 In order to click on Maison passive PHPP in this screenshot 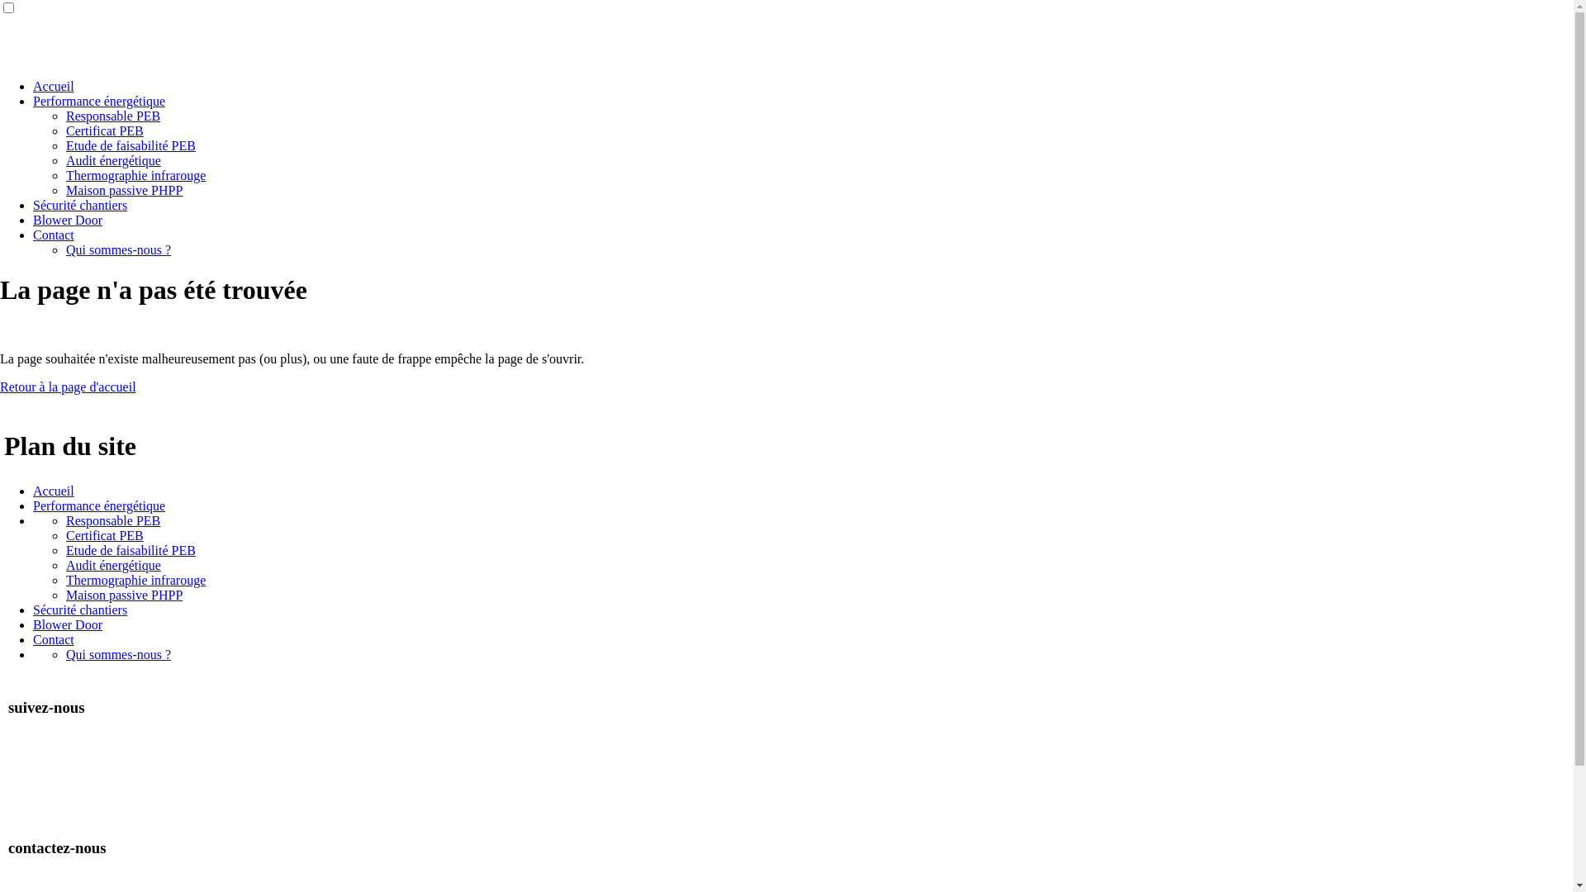, I will do `click(124, 190)`.